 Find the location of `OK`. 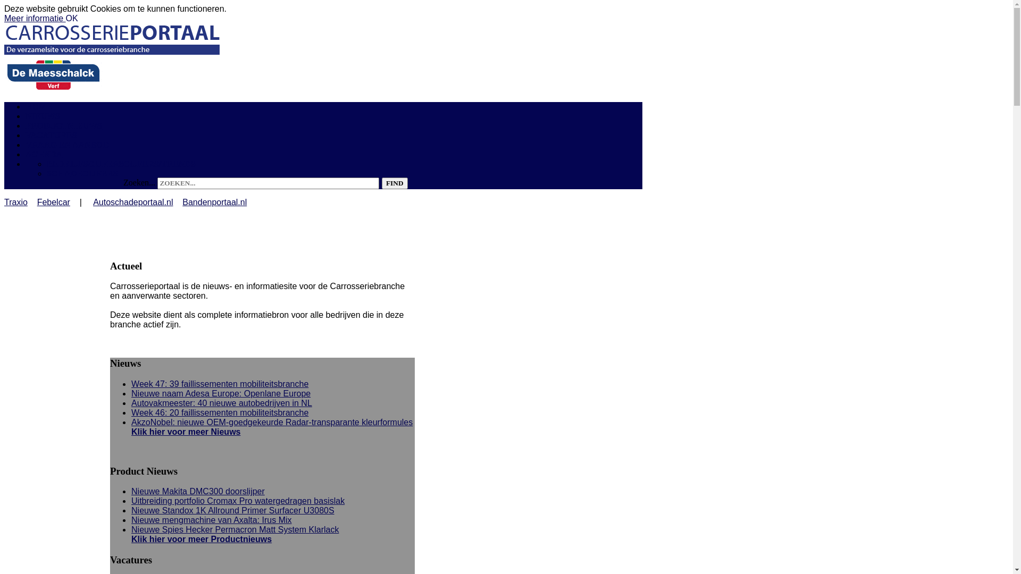

OK is located at coordinates (72, 18).